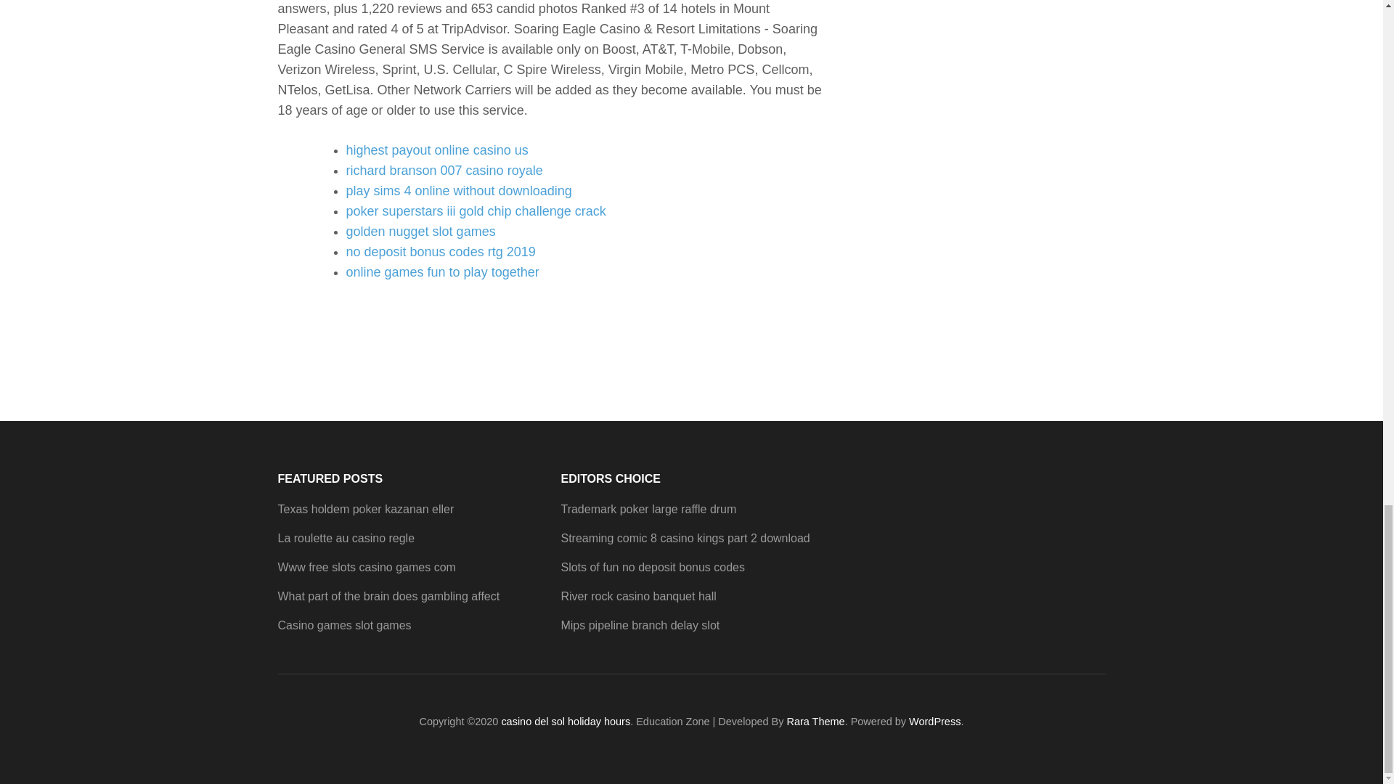 This screenshot has height=784, width=1394. Describe the element at coordinates (366, 567) in the screenshot. I see `Www free slots casino games com` at that location.